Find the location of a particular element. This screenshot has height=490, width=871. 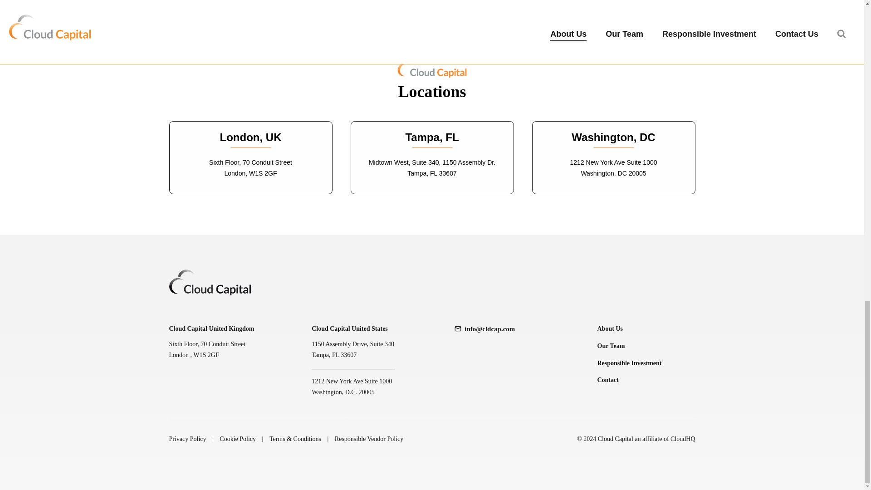

Privacy Policy is located at coordinates (187, 439).